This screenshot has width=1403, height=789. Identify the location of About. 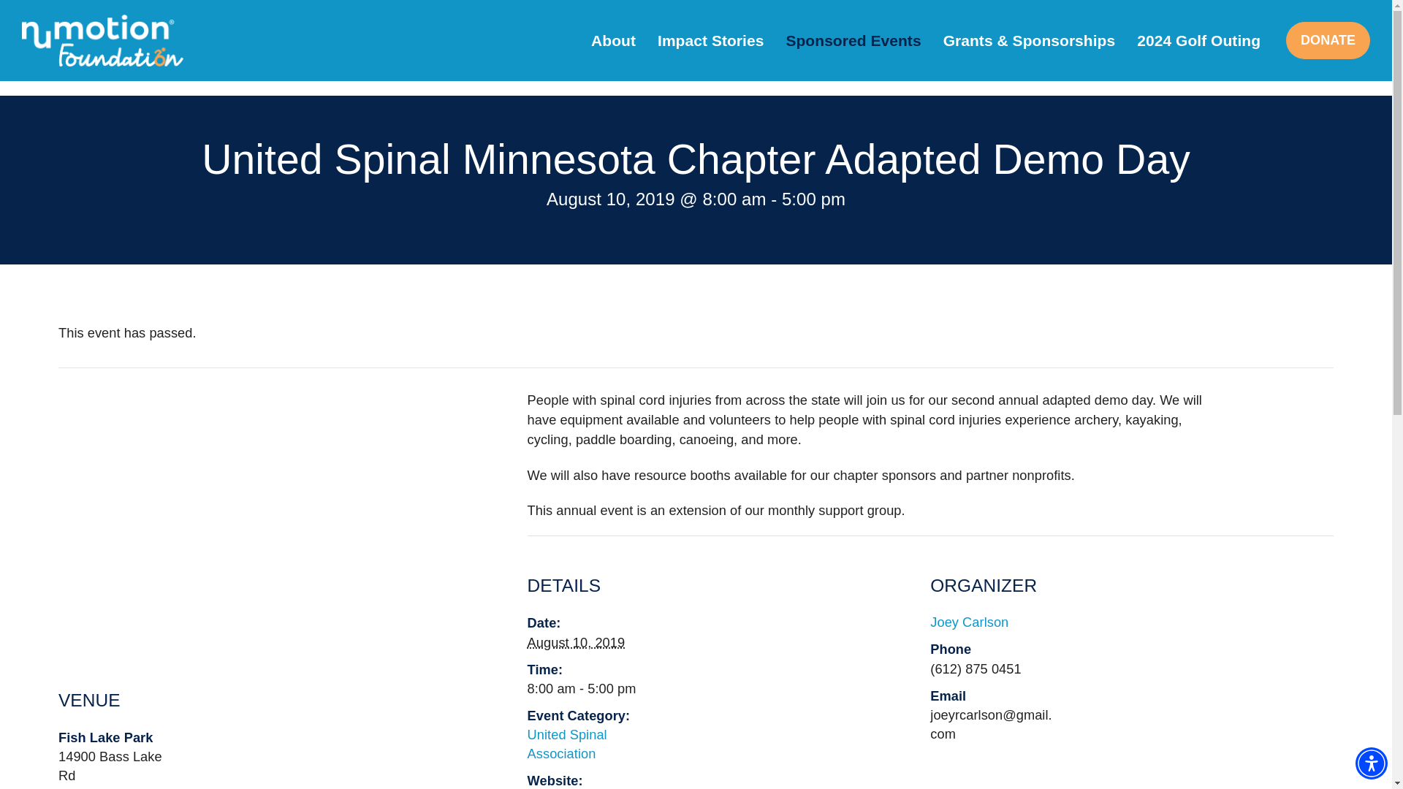
(614, 41).